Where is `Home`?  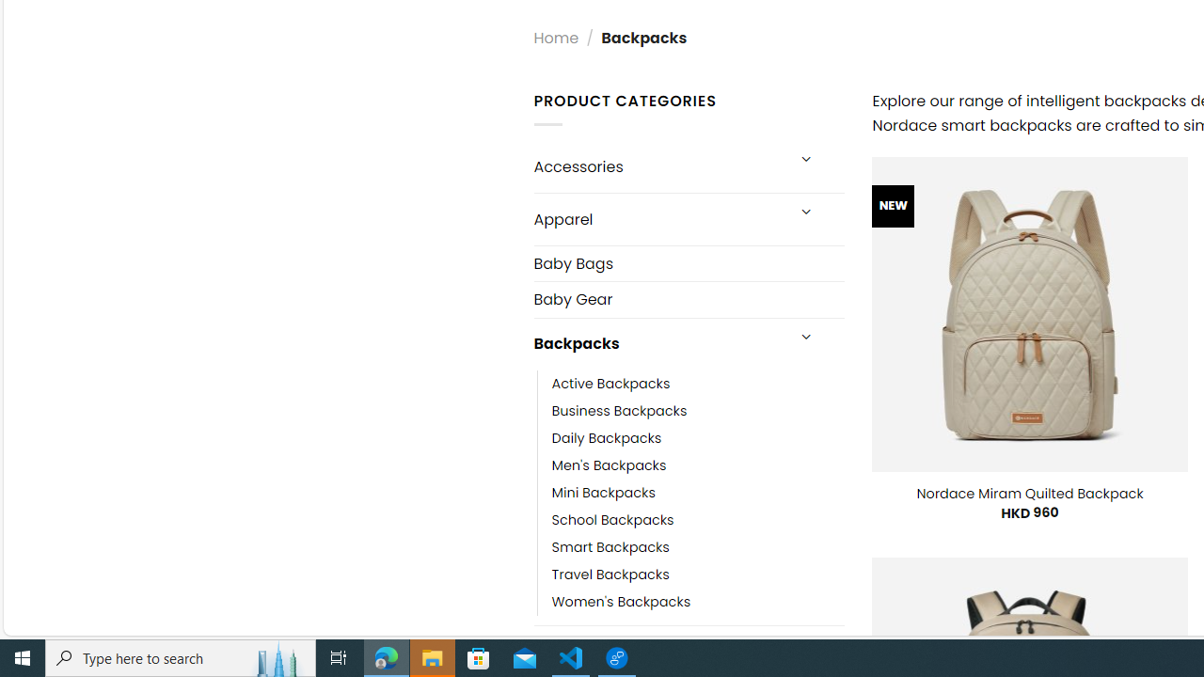
Home is located at coordinates (556, 38).